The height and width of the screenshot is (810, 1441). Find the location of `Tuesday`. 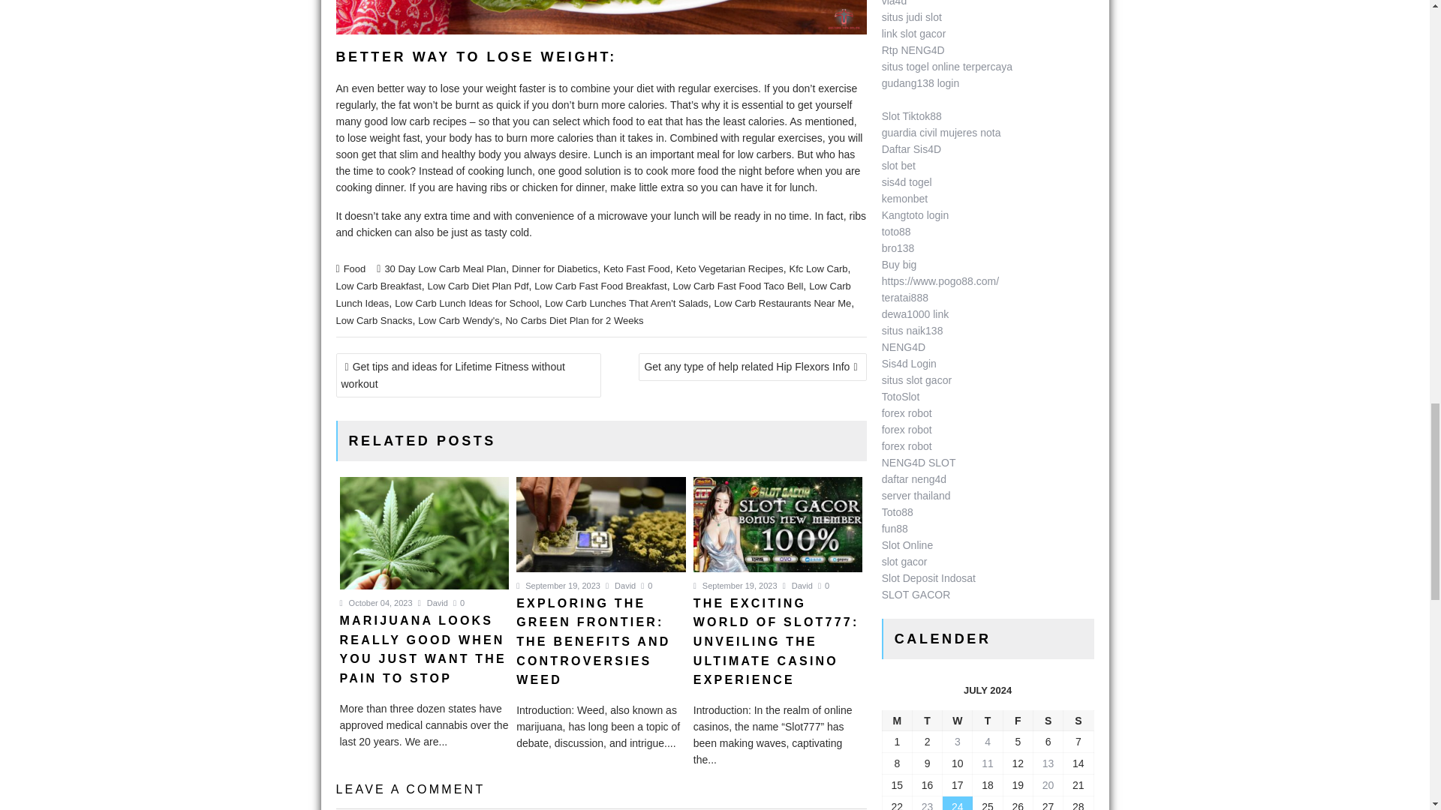

Tuesday is located at coordinates (927, 721).